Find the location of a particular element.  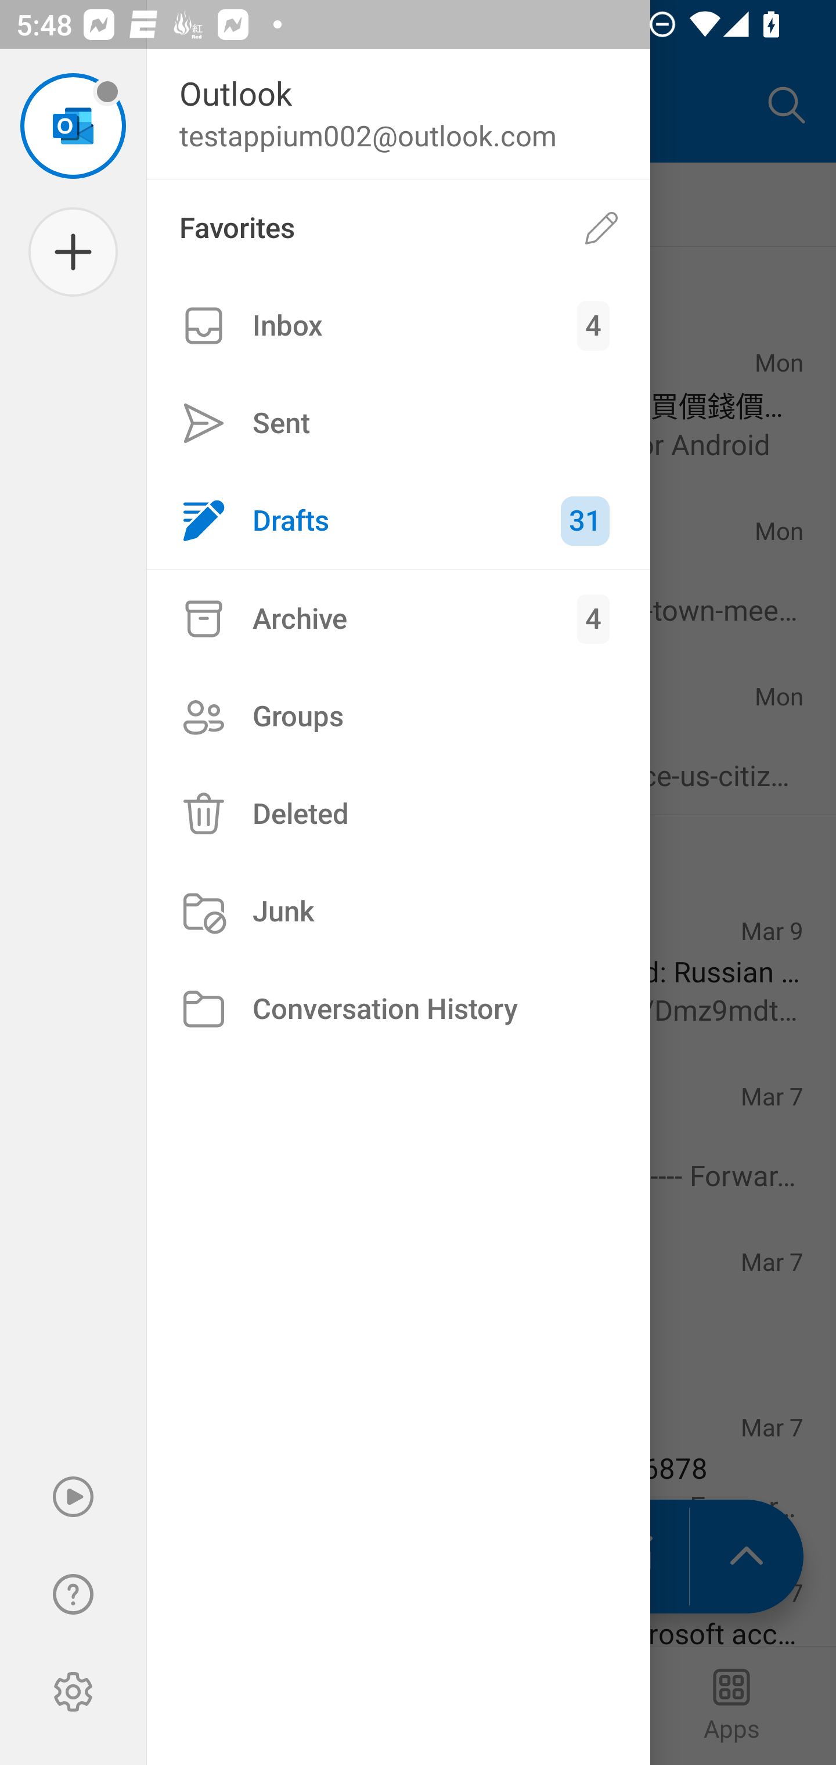

Groups Groups, 3 of 6, level 1 is located at coordinates (398, 716).